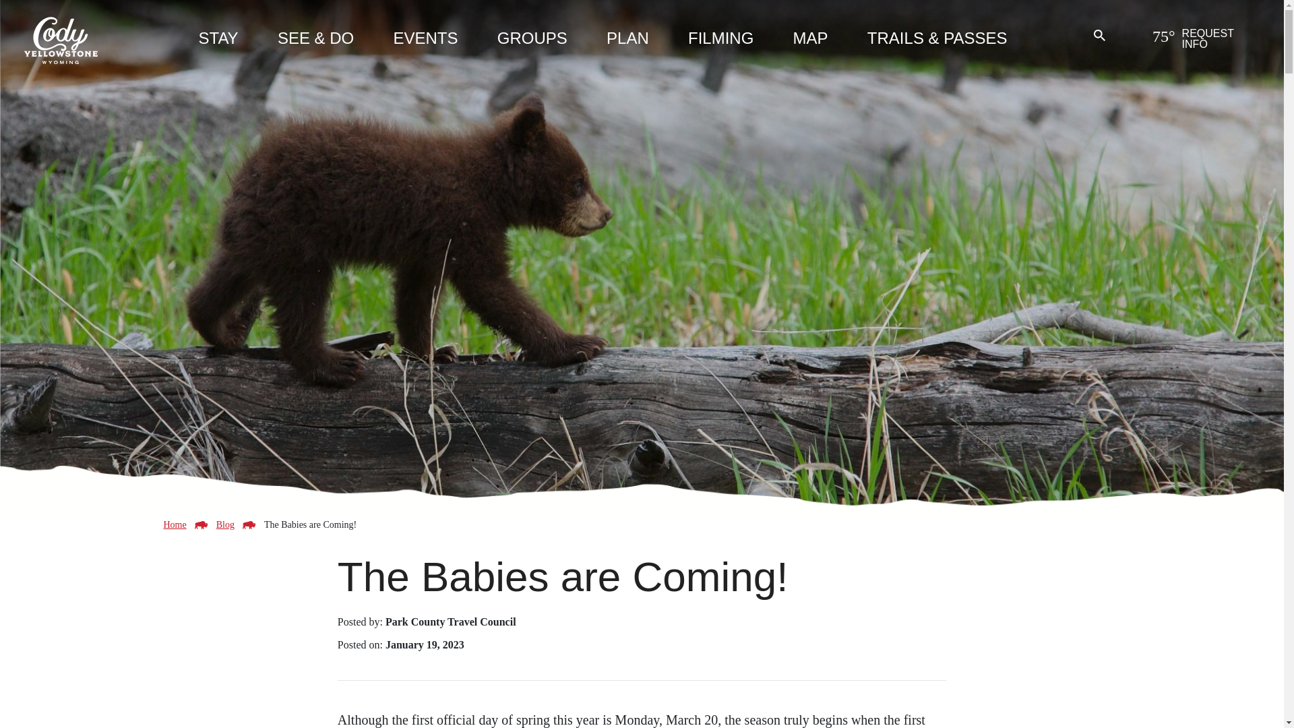 The width and height of the screenshot is (1294, 728). Describe the element at coordinates (174, 524) in the screenshot. I see `Return to Homepage` at that location.